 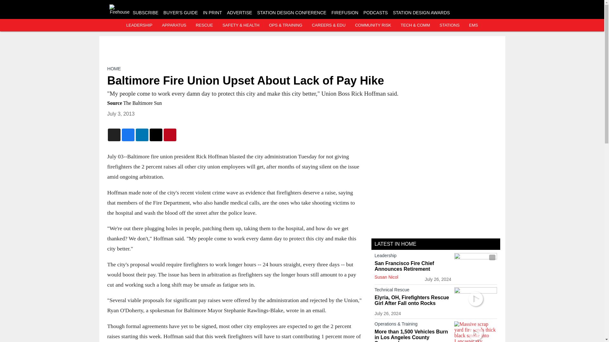 I want to click on San Francisco Fire Chief Announces Retirement, so click(x=413, y=266).